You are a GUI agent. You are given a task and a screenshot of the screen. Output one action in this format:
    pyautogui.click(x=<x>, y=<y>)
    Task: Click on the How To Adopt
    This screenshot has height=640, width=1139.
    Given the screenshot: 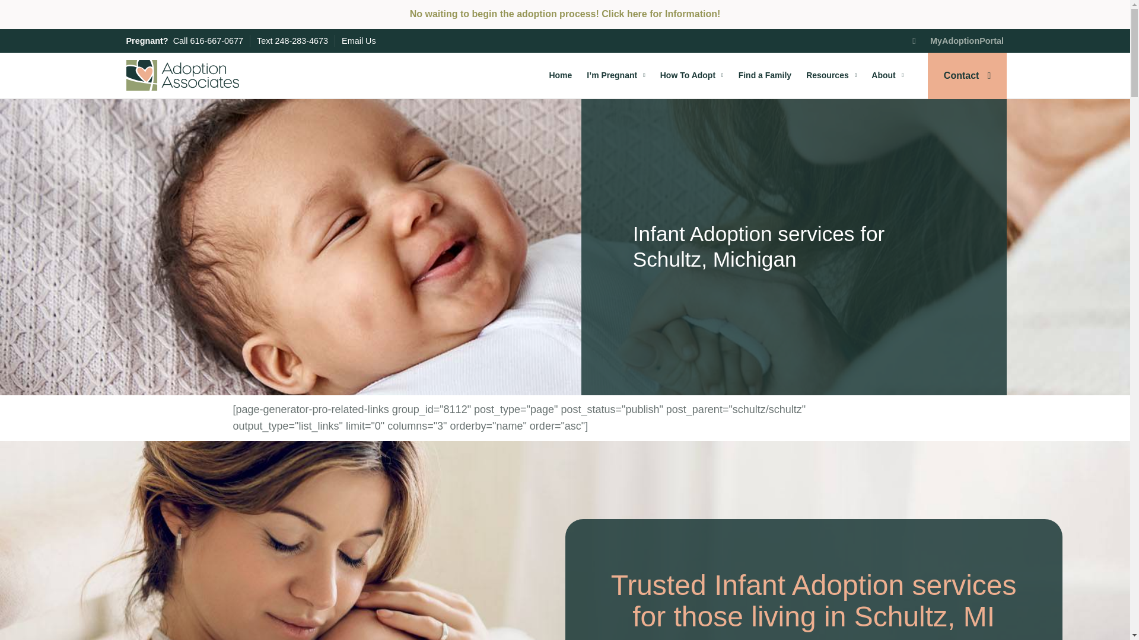 What is the action you would take?
    pyautogui.click(x=692, y=75)
    